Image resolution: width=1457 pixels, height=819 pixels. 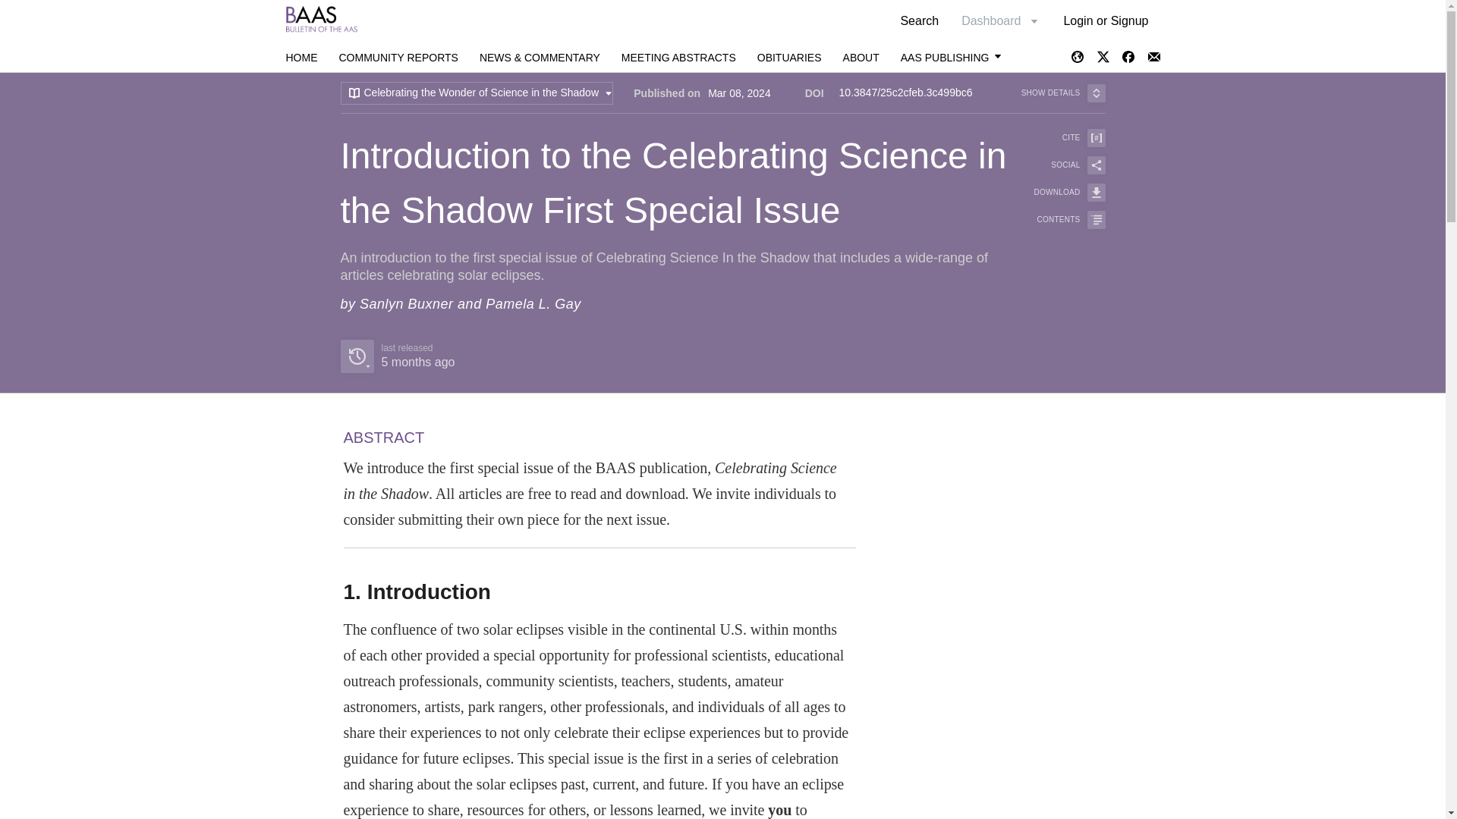 I want to click on ABOUT, so click(x=398, y=58).